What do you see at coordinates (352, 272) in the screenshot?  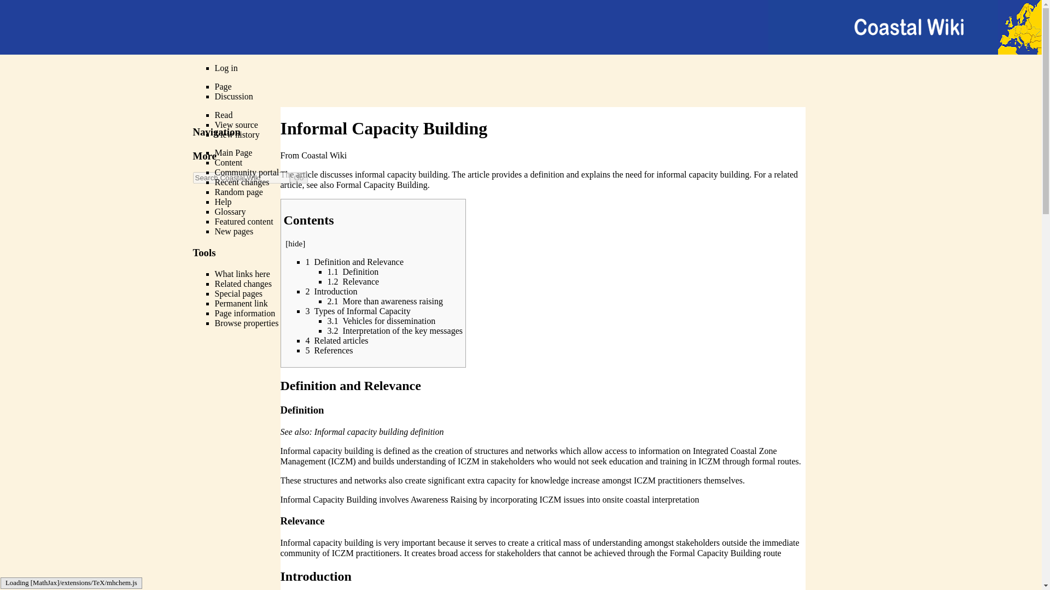 I see `1.1 Definition` at bounding box center [352, 272].